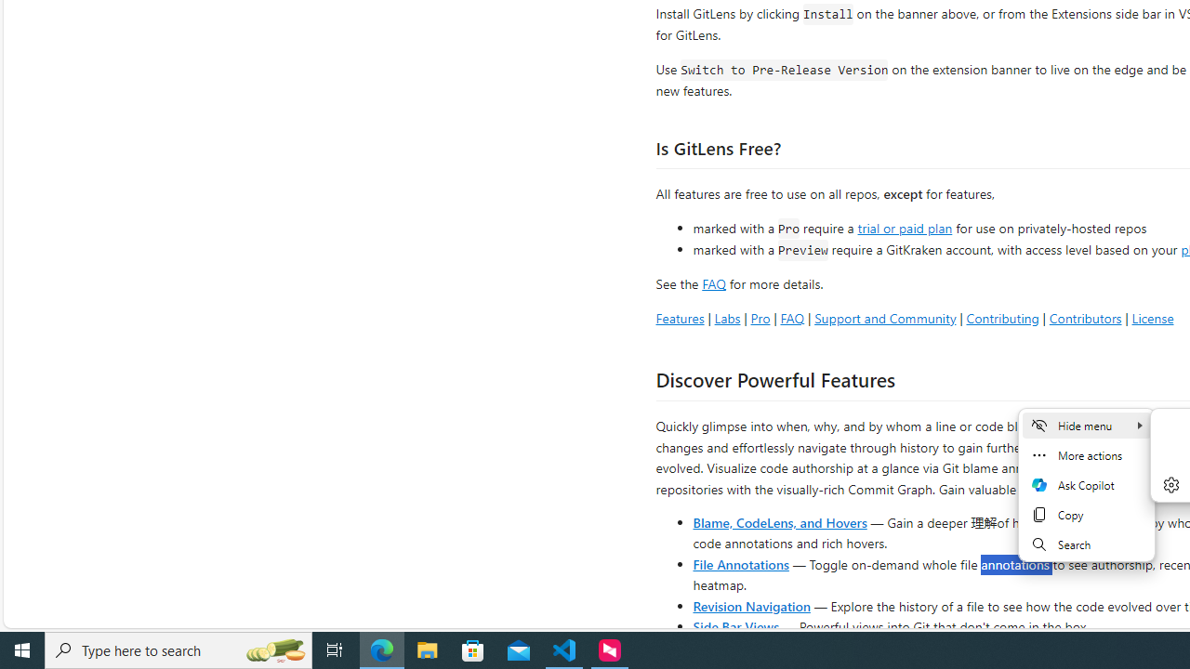 The width and height of the screenshot is (1190, 669). What do you see at coordinates (1086, 485) in the screenshot?
I see `Ask Copilot` at bounding box center [1086, 485].